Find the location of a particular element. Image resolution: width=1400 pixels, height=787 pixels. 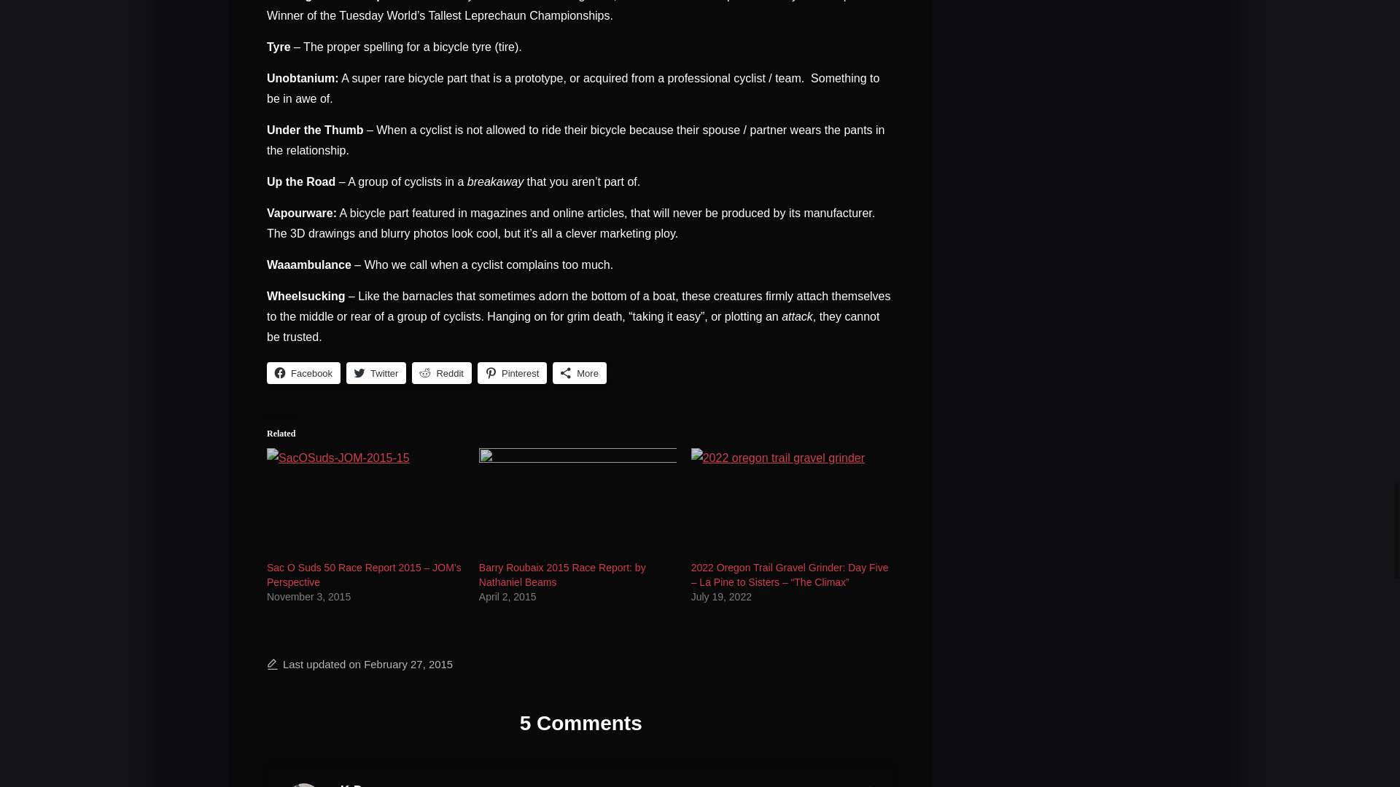

More is located at coordinates (579, 373).